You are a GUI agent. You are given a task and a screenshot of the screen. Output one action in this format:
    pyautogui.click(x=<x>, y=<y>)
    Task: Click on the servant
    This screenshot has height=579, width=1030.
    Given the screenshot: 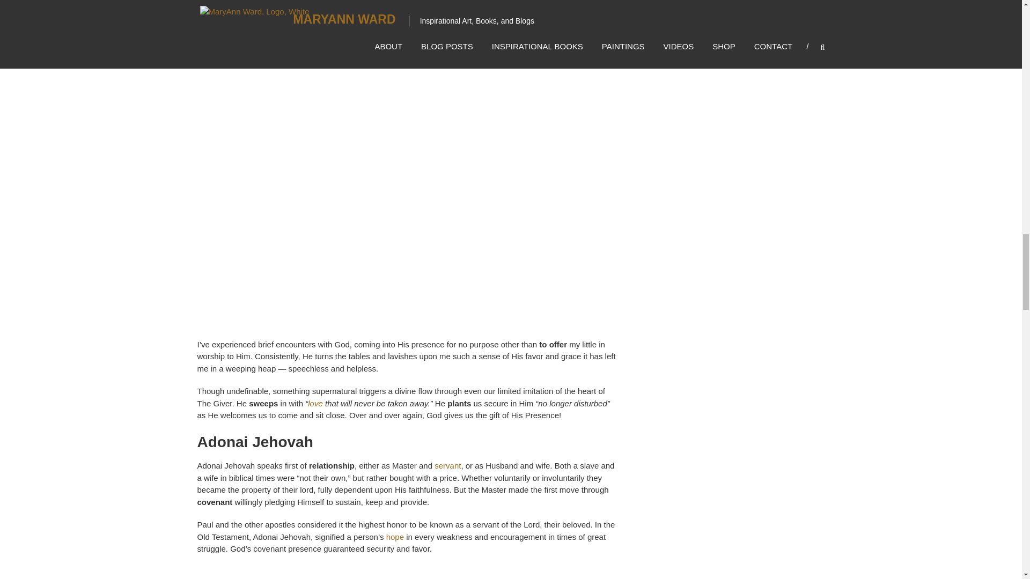 What is the action you would take?
    pyautogui.click(x=446, y=465)
    